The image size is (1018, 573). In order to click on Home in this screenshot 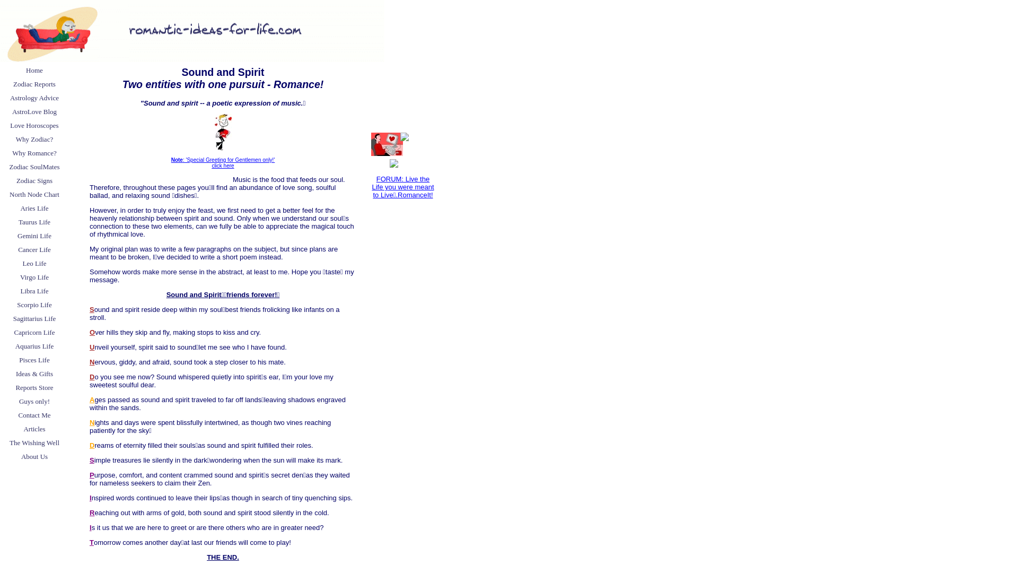, I will do `click(34, 70)`.